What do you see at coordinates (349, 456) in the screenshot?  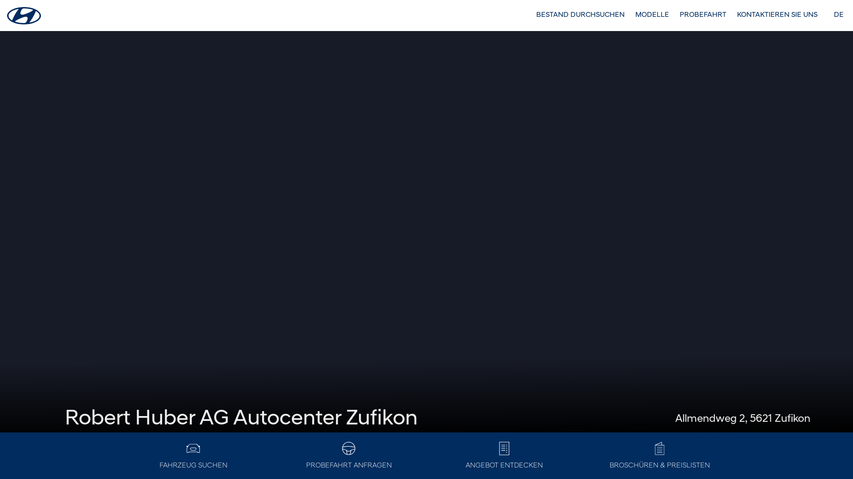 I see `PROBEFAHRT ANFRAGEN` at bounding box center [349, 456].